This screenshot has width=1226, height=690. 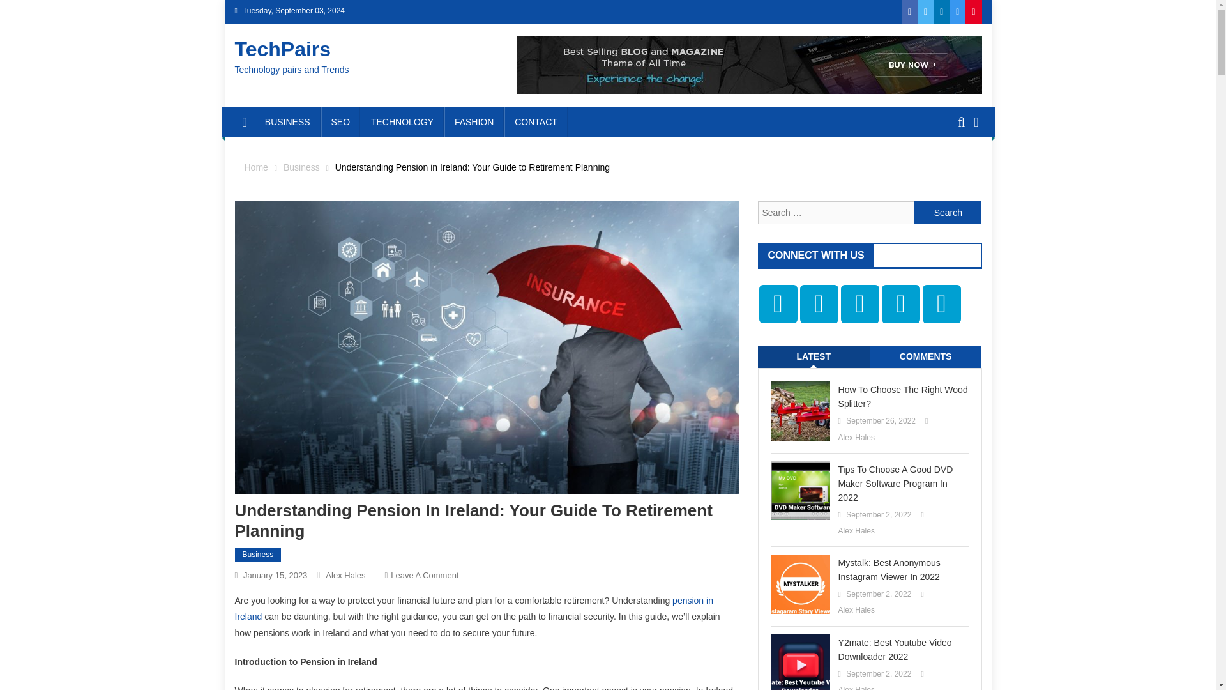 I want to click on Alex Hales, so click(x=345, y=575).